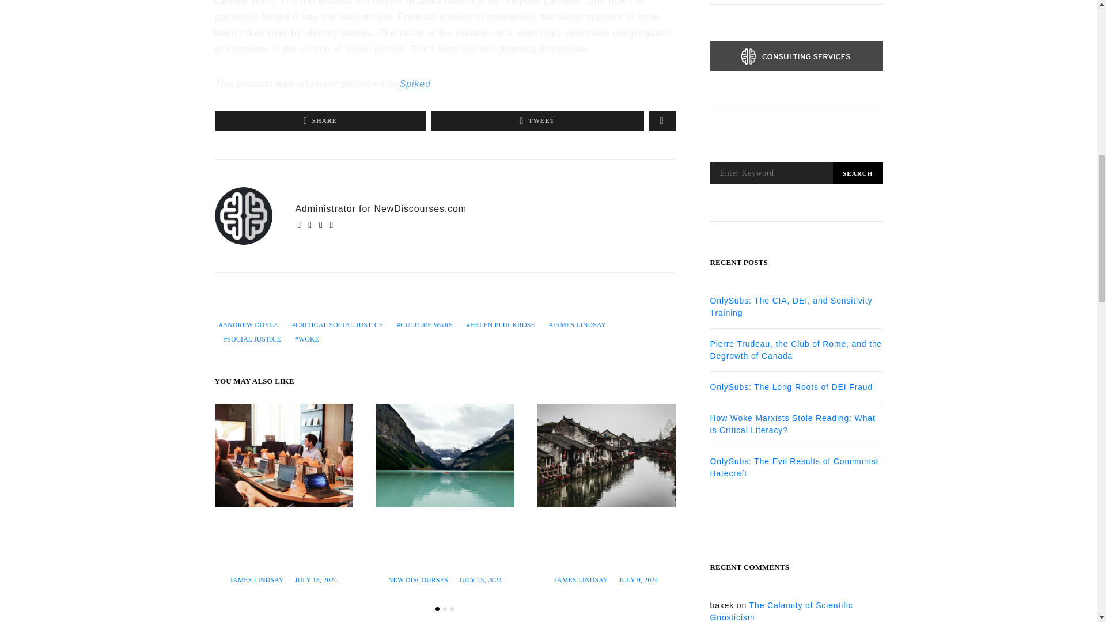 The width and height of the screenshot is (1106, 622). I want to click on View all posts by James Lindsay, so click(256, 581).